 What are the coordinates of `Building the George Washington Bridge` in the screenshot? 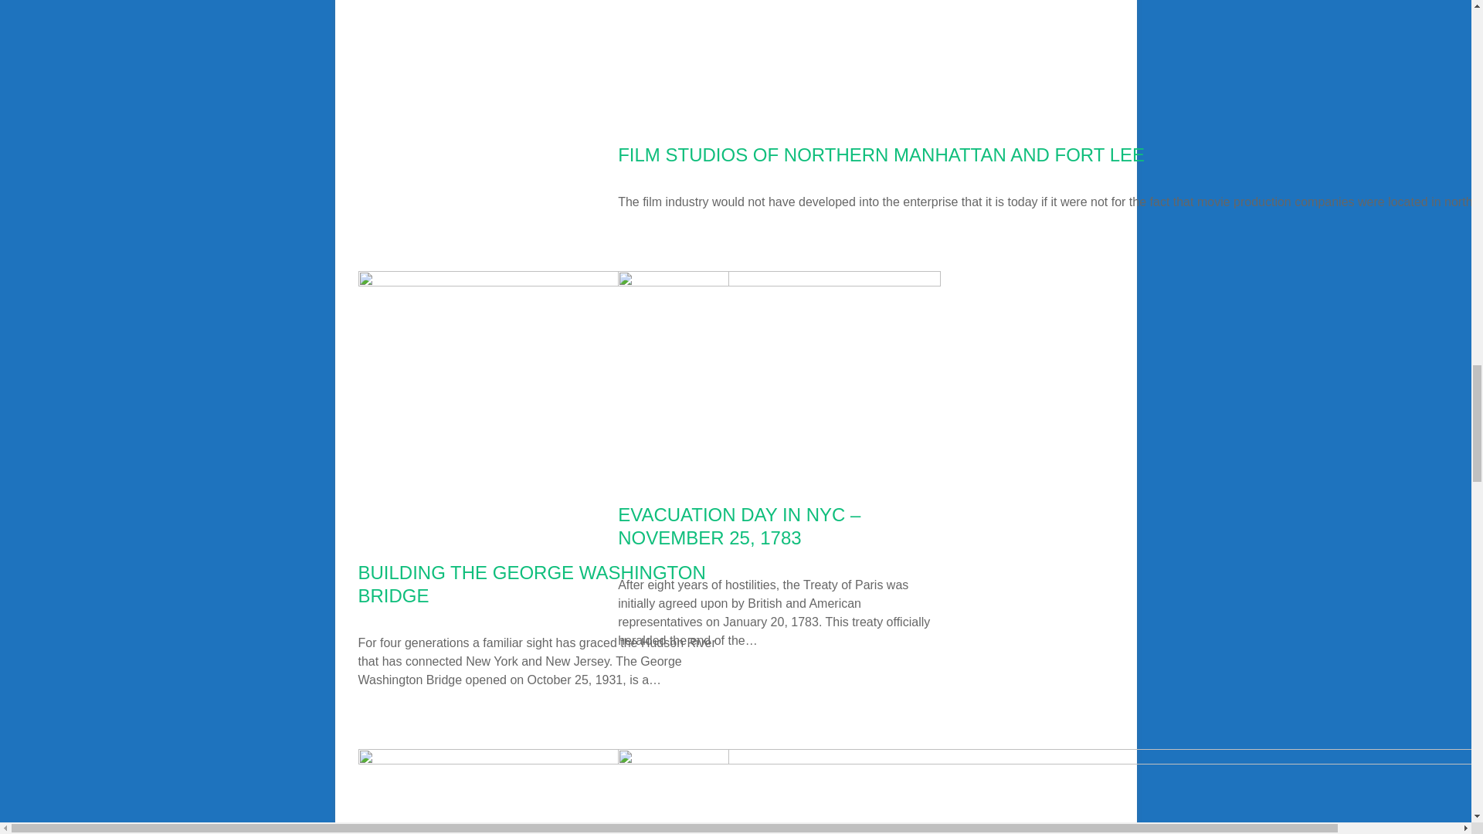 It's located at (544, 541).